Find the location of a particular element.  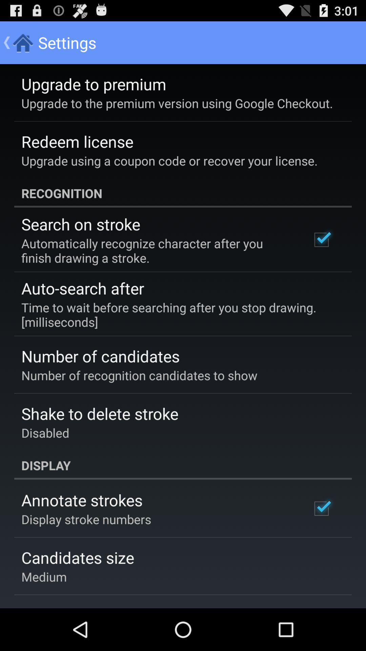

turn off the item below the candidates size is located at coordinates (44, 576).